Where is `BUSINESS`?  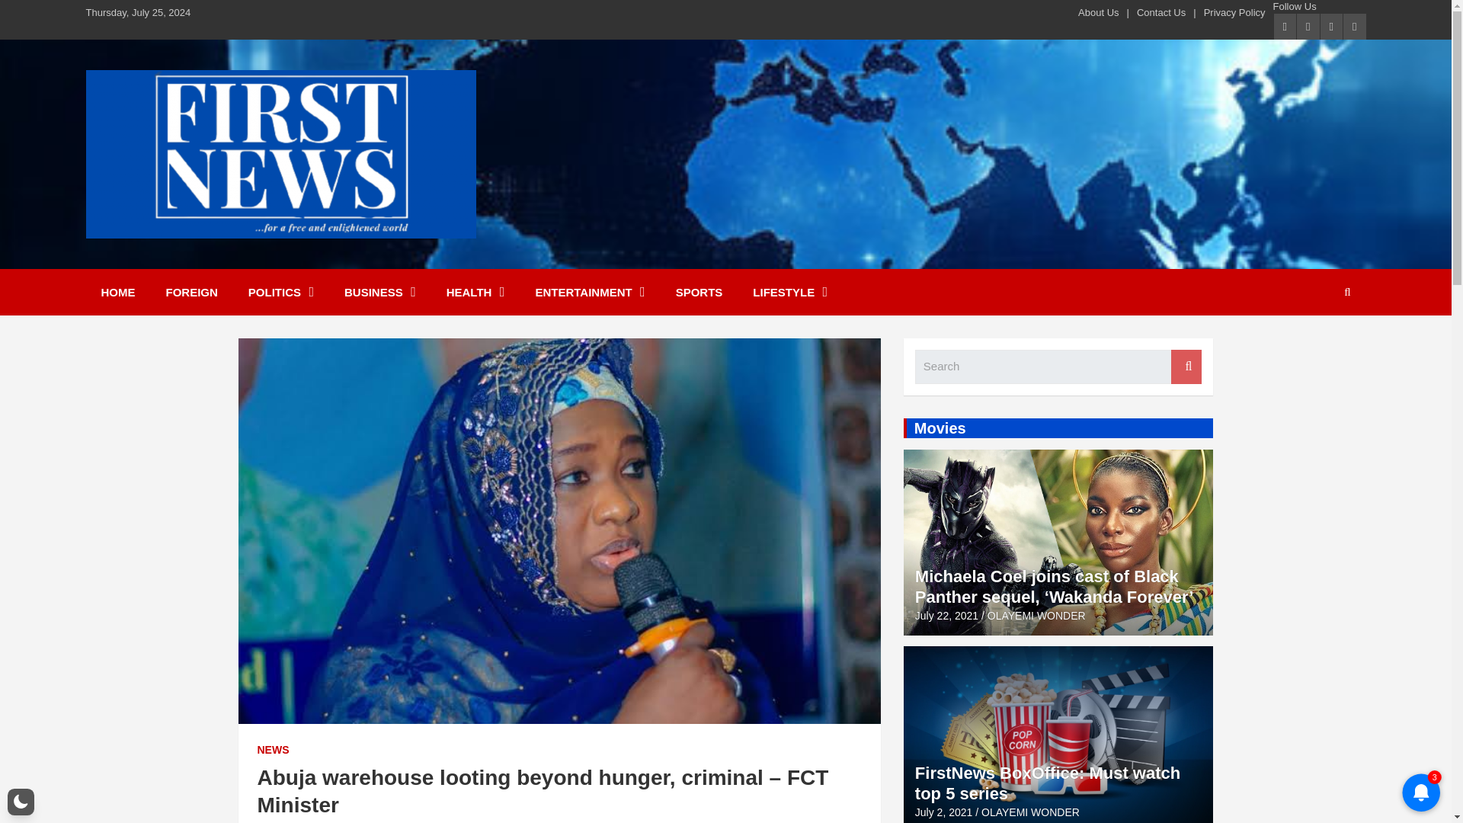
BUSINESS is located at coordinates (380, 292).